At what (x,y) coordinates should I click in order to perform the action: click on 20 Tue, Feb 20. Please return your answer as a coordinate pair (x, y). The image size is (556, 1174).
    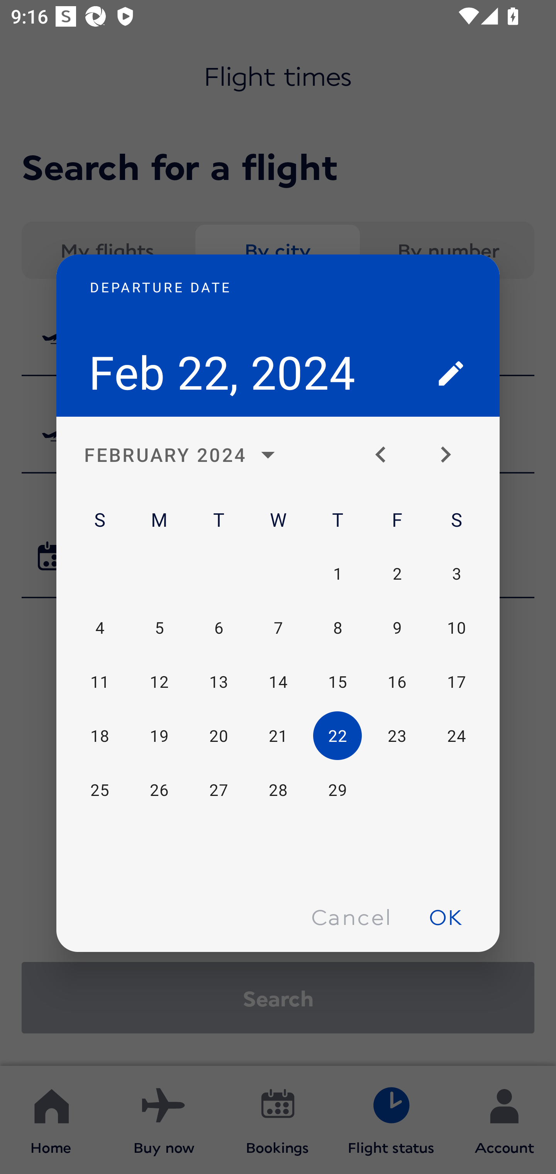
    Looking at the image, I should click on (219, 736).